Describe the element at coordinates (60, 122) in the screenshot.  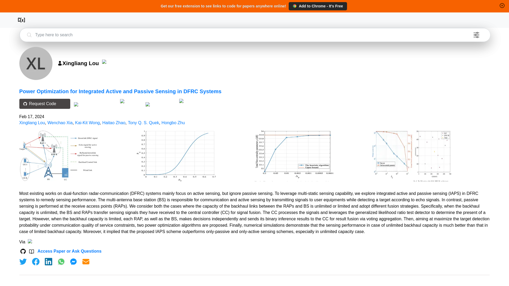
I see `Wenchao Xia` at that location.